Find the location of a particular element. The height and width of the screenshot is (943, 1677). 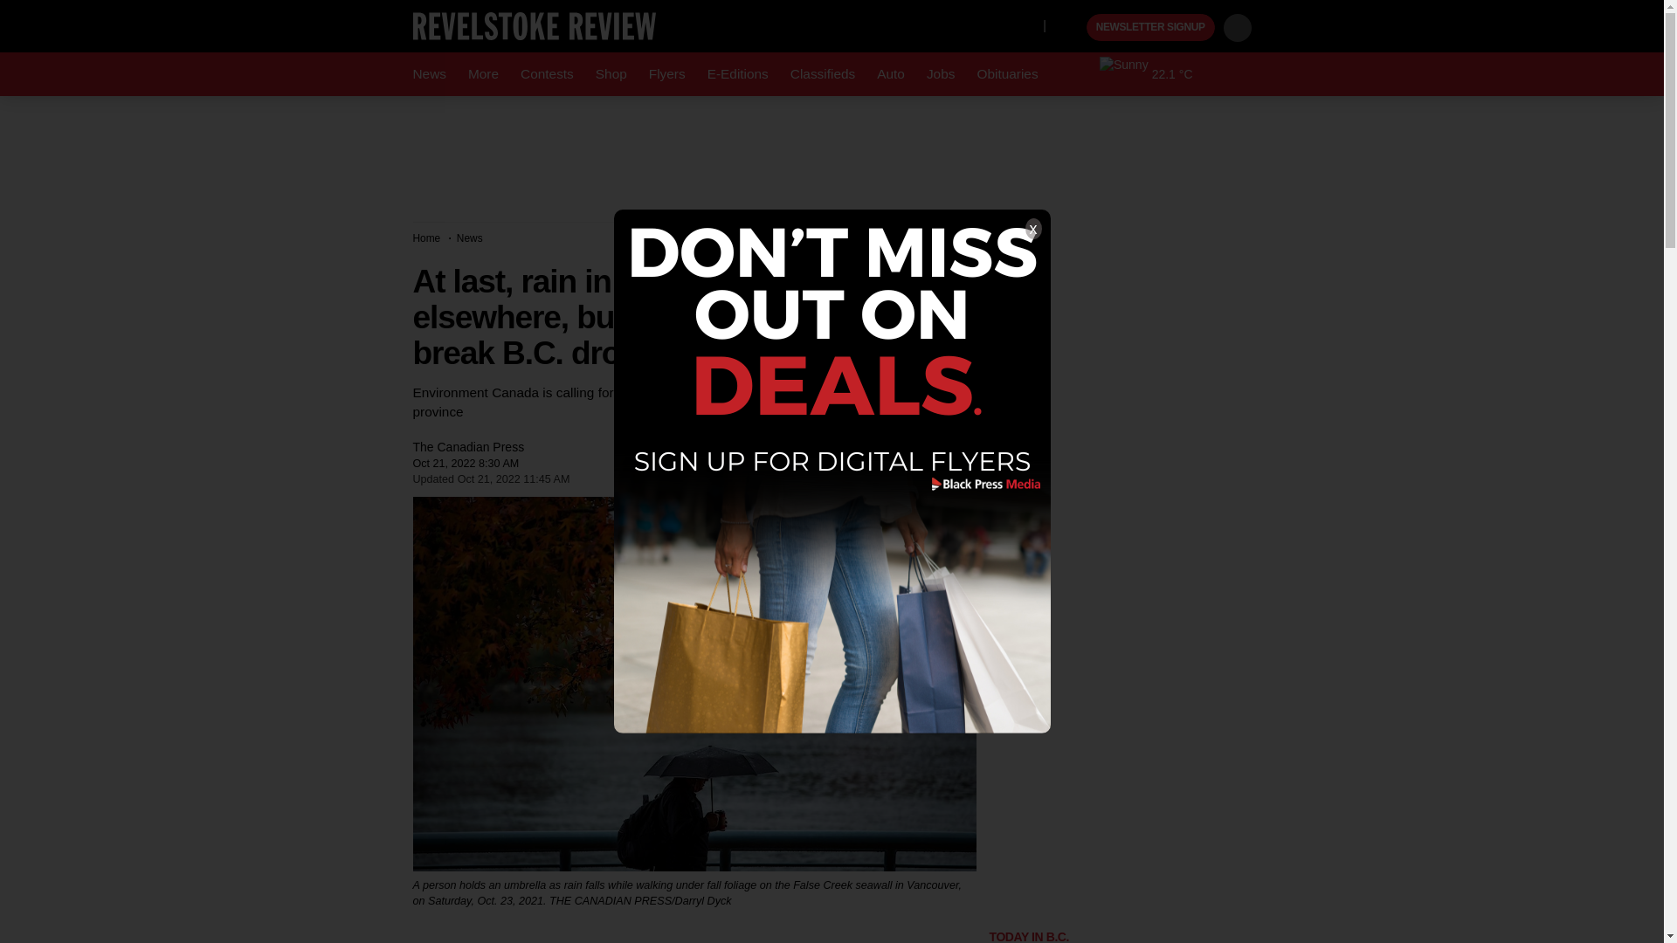

X is located at coordinates (1025, 24).